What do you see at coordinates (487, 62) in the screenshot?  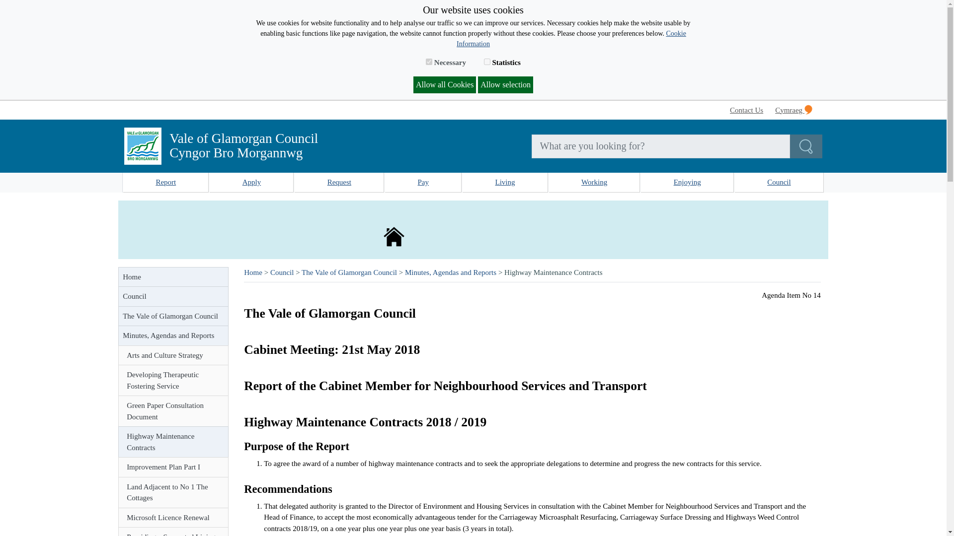 I see `on` at bounding box center [487, 62].